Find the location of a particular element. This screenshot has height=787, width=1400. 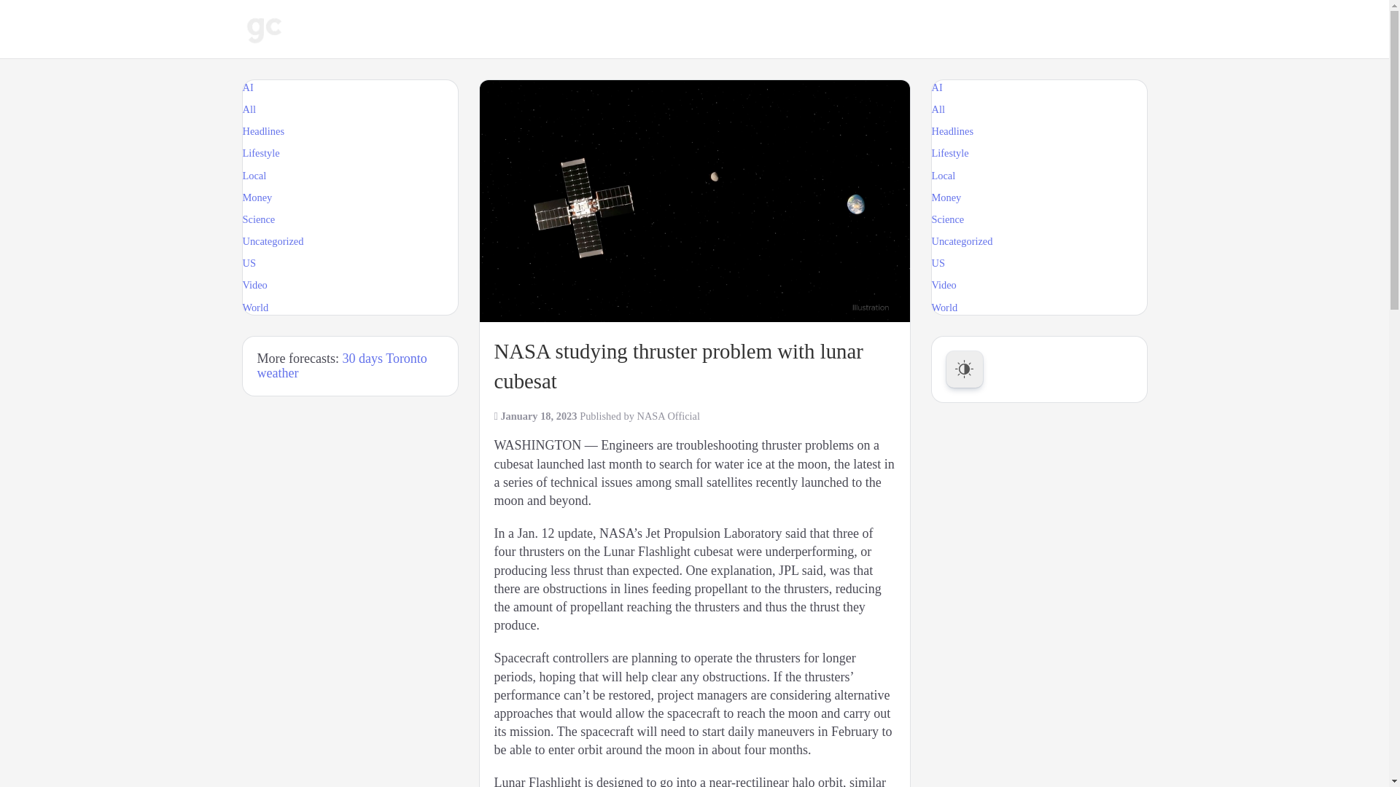

Money is located at coordinates (257, 197).